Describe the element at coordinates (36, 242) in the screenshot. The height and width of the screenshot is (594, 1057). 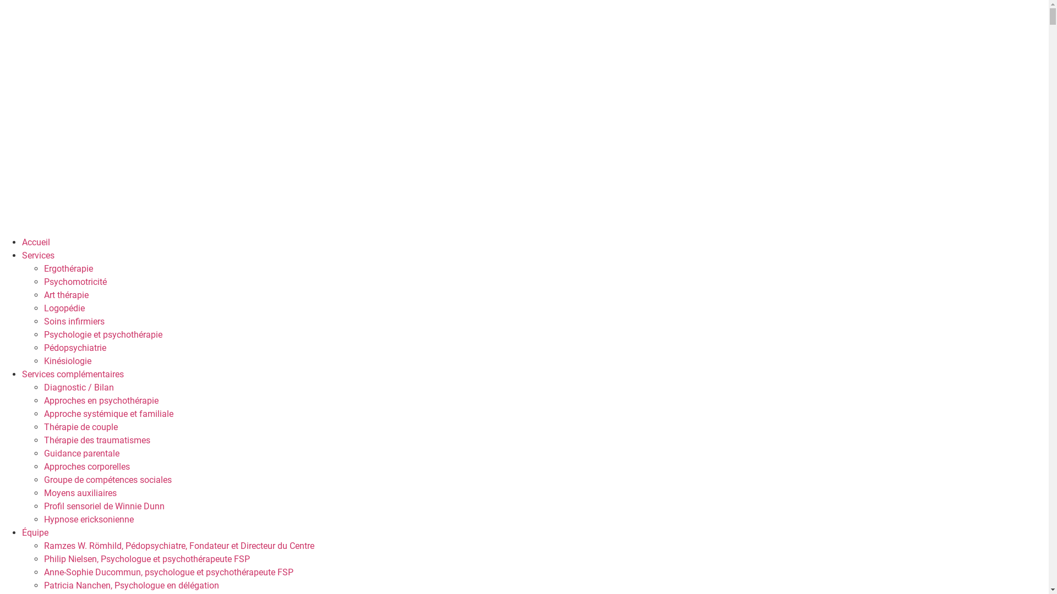
I see `Accueil` at that location.